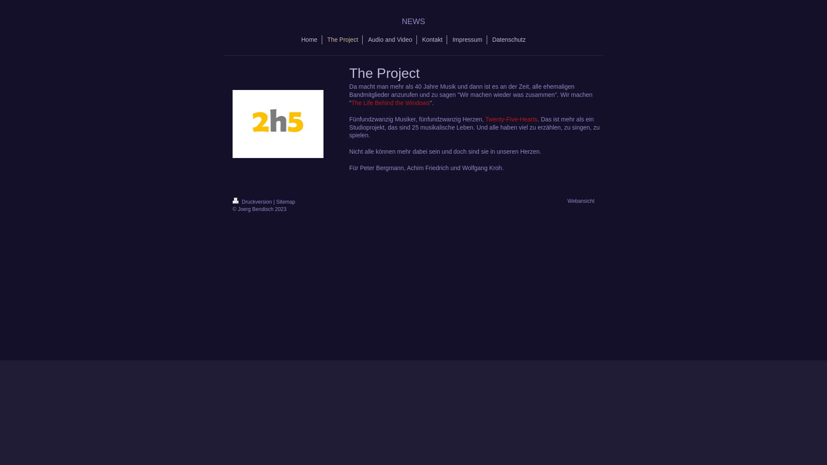 This screenshot has height=465, width=827. Describe the element at coordinates (509, 40) in the screenshot. I see `Datenschutz` at that location.